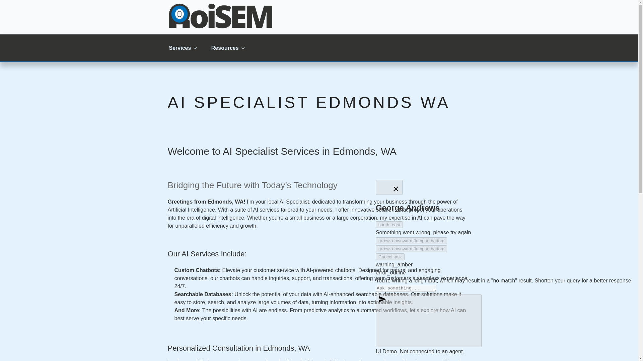  I want to click on ROISEM LLC, so click(209, 39).